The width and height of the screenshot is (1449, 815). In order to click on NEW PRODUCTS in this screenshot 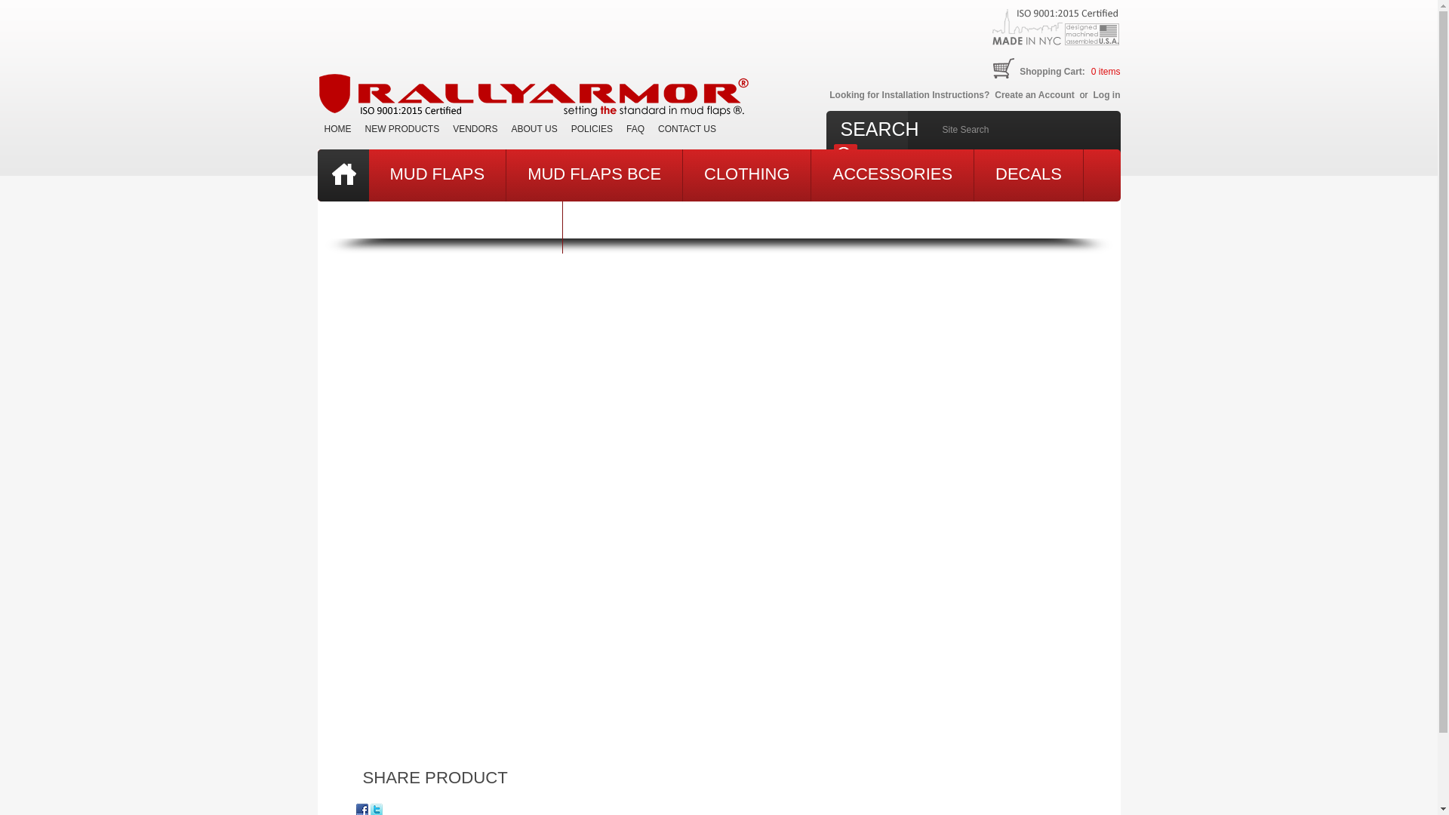, I will do `click(401, 128)`.